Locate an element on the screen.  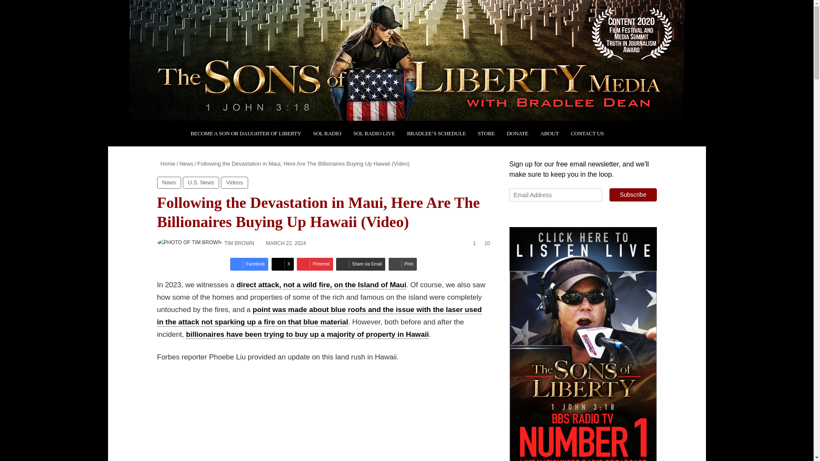
ABOUT is located at coordinates (549, 133).